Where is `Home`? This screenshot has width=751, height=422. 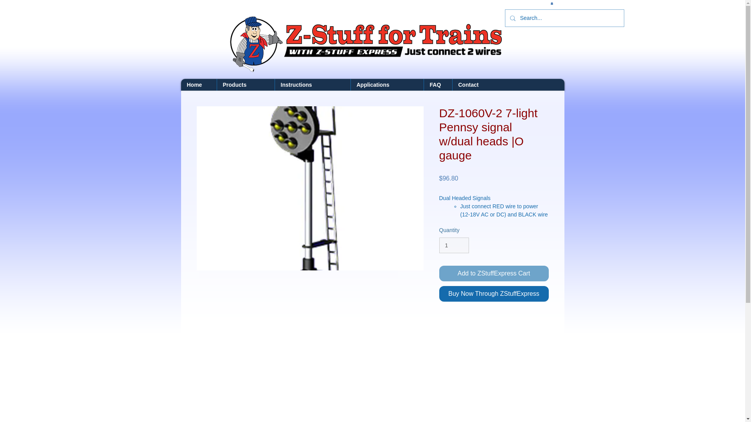
Home is located at coordinates (198, 84).